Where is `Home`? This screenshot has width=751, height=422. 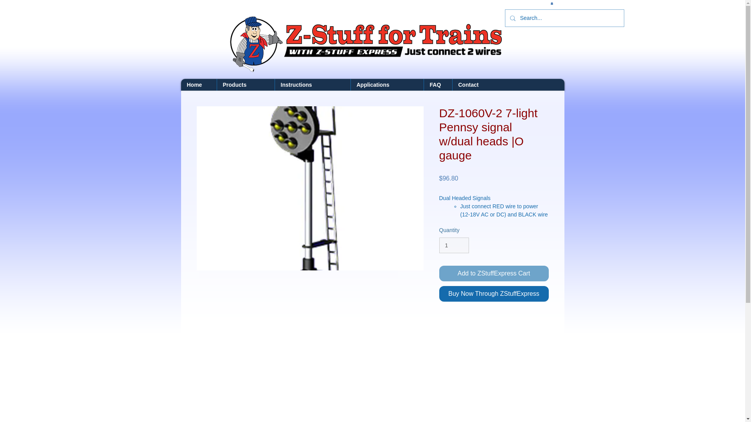
Home is located at coordinates (198, 84).